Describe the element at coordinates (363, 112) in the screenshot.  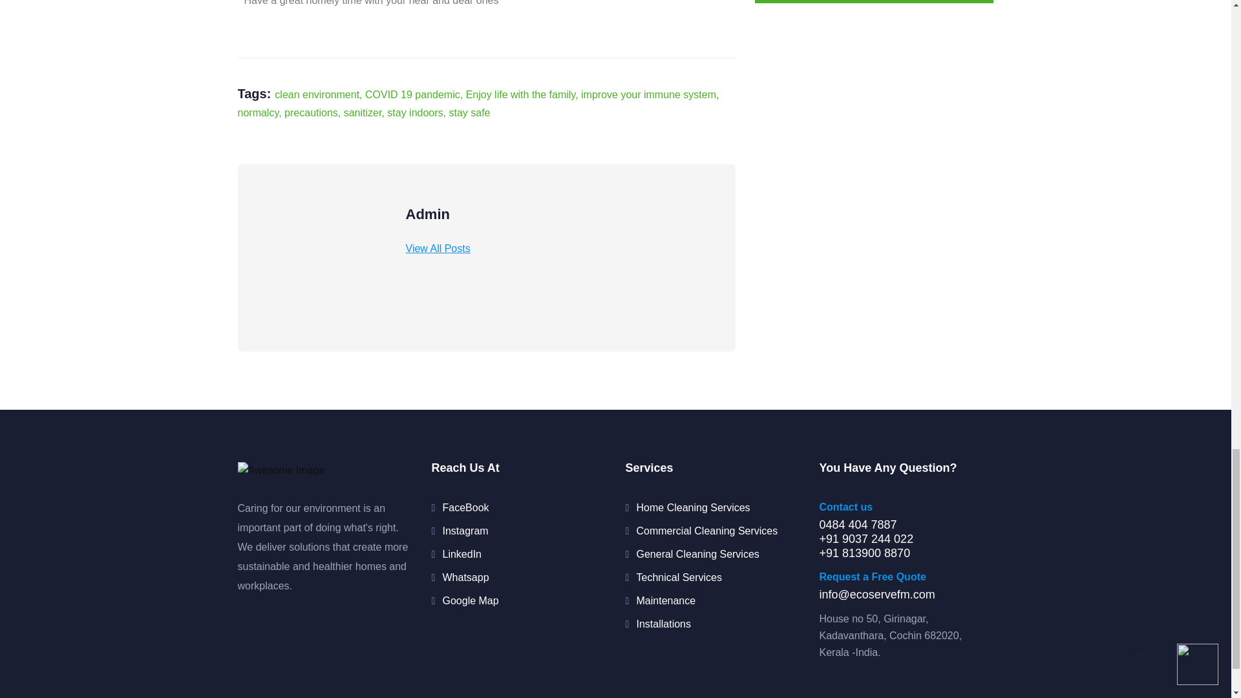
I see `sanitizer` at that location.